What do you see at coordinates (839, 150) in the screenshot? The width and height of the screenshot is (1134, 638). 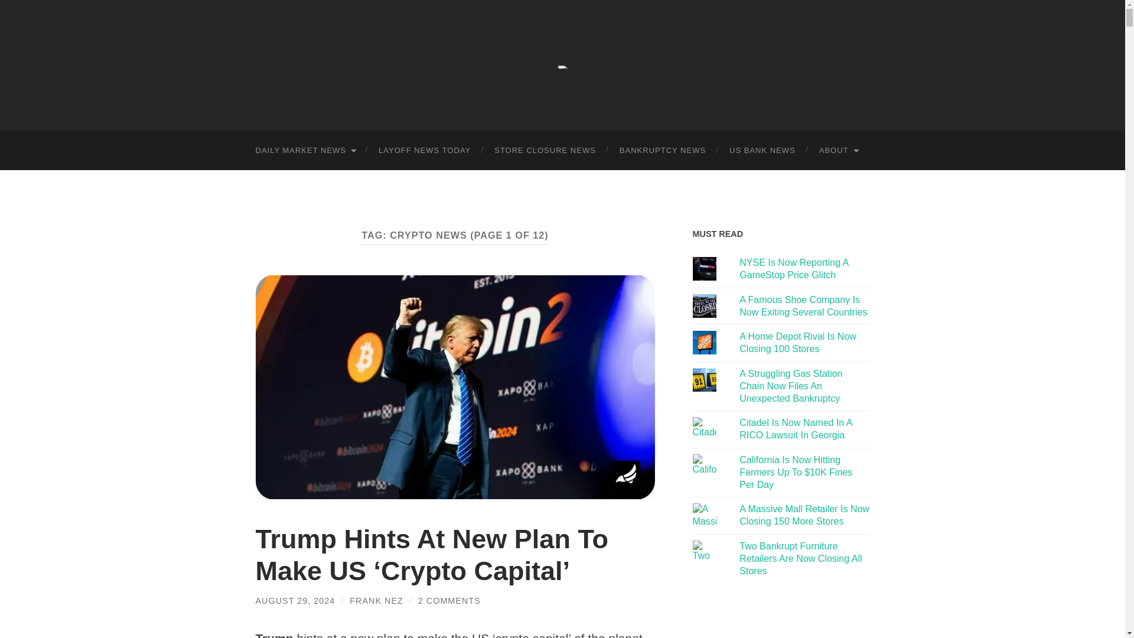 I see `ABOUT` at bounding box center [839, 150].